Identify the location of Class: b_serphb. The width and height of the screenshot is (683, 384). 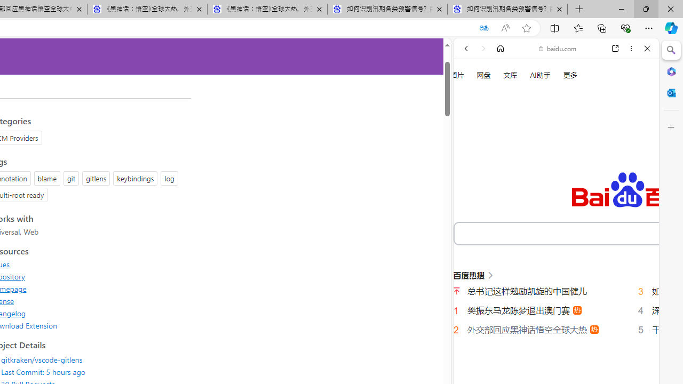
(635, 181).